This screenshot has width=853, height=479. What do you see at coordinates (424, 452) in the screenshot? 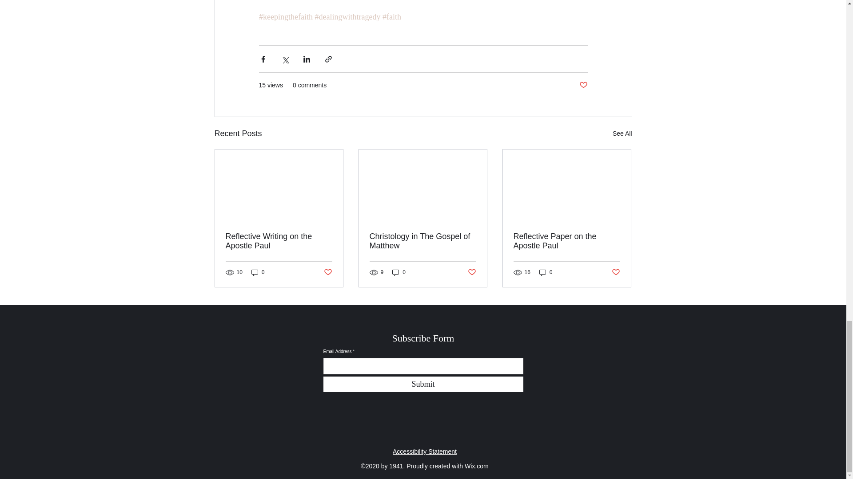
I see `Accessibility Statement` at bounding box center [424, 452].